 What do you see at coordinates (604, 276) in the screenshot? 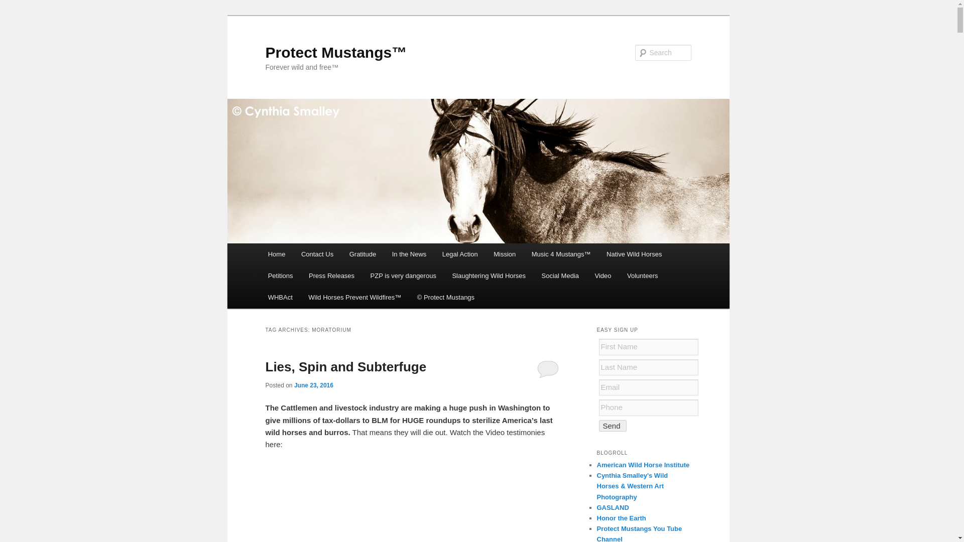
I see `Video` at bounding box center [604, 276].